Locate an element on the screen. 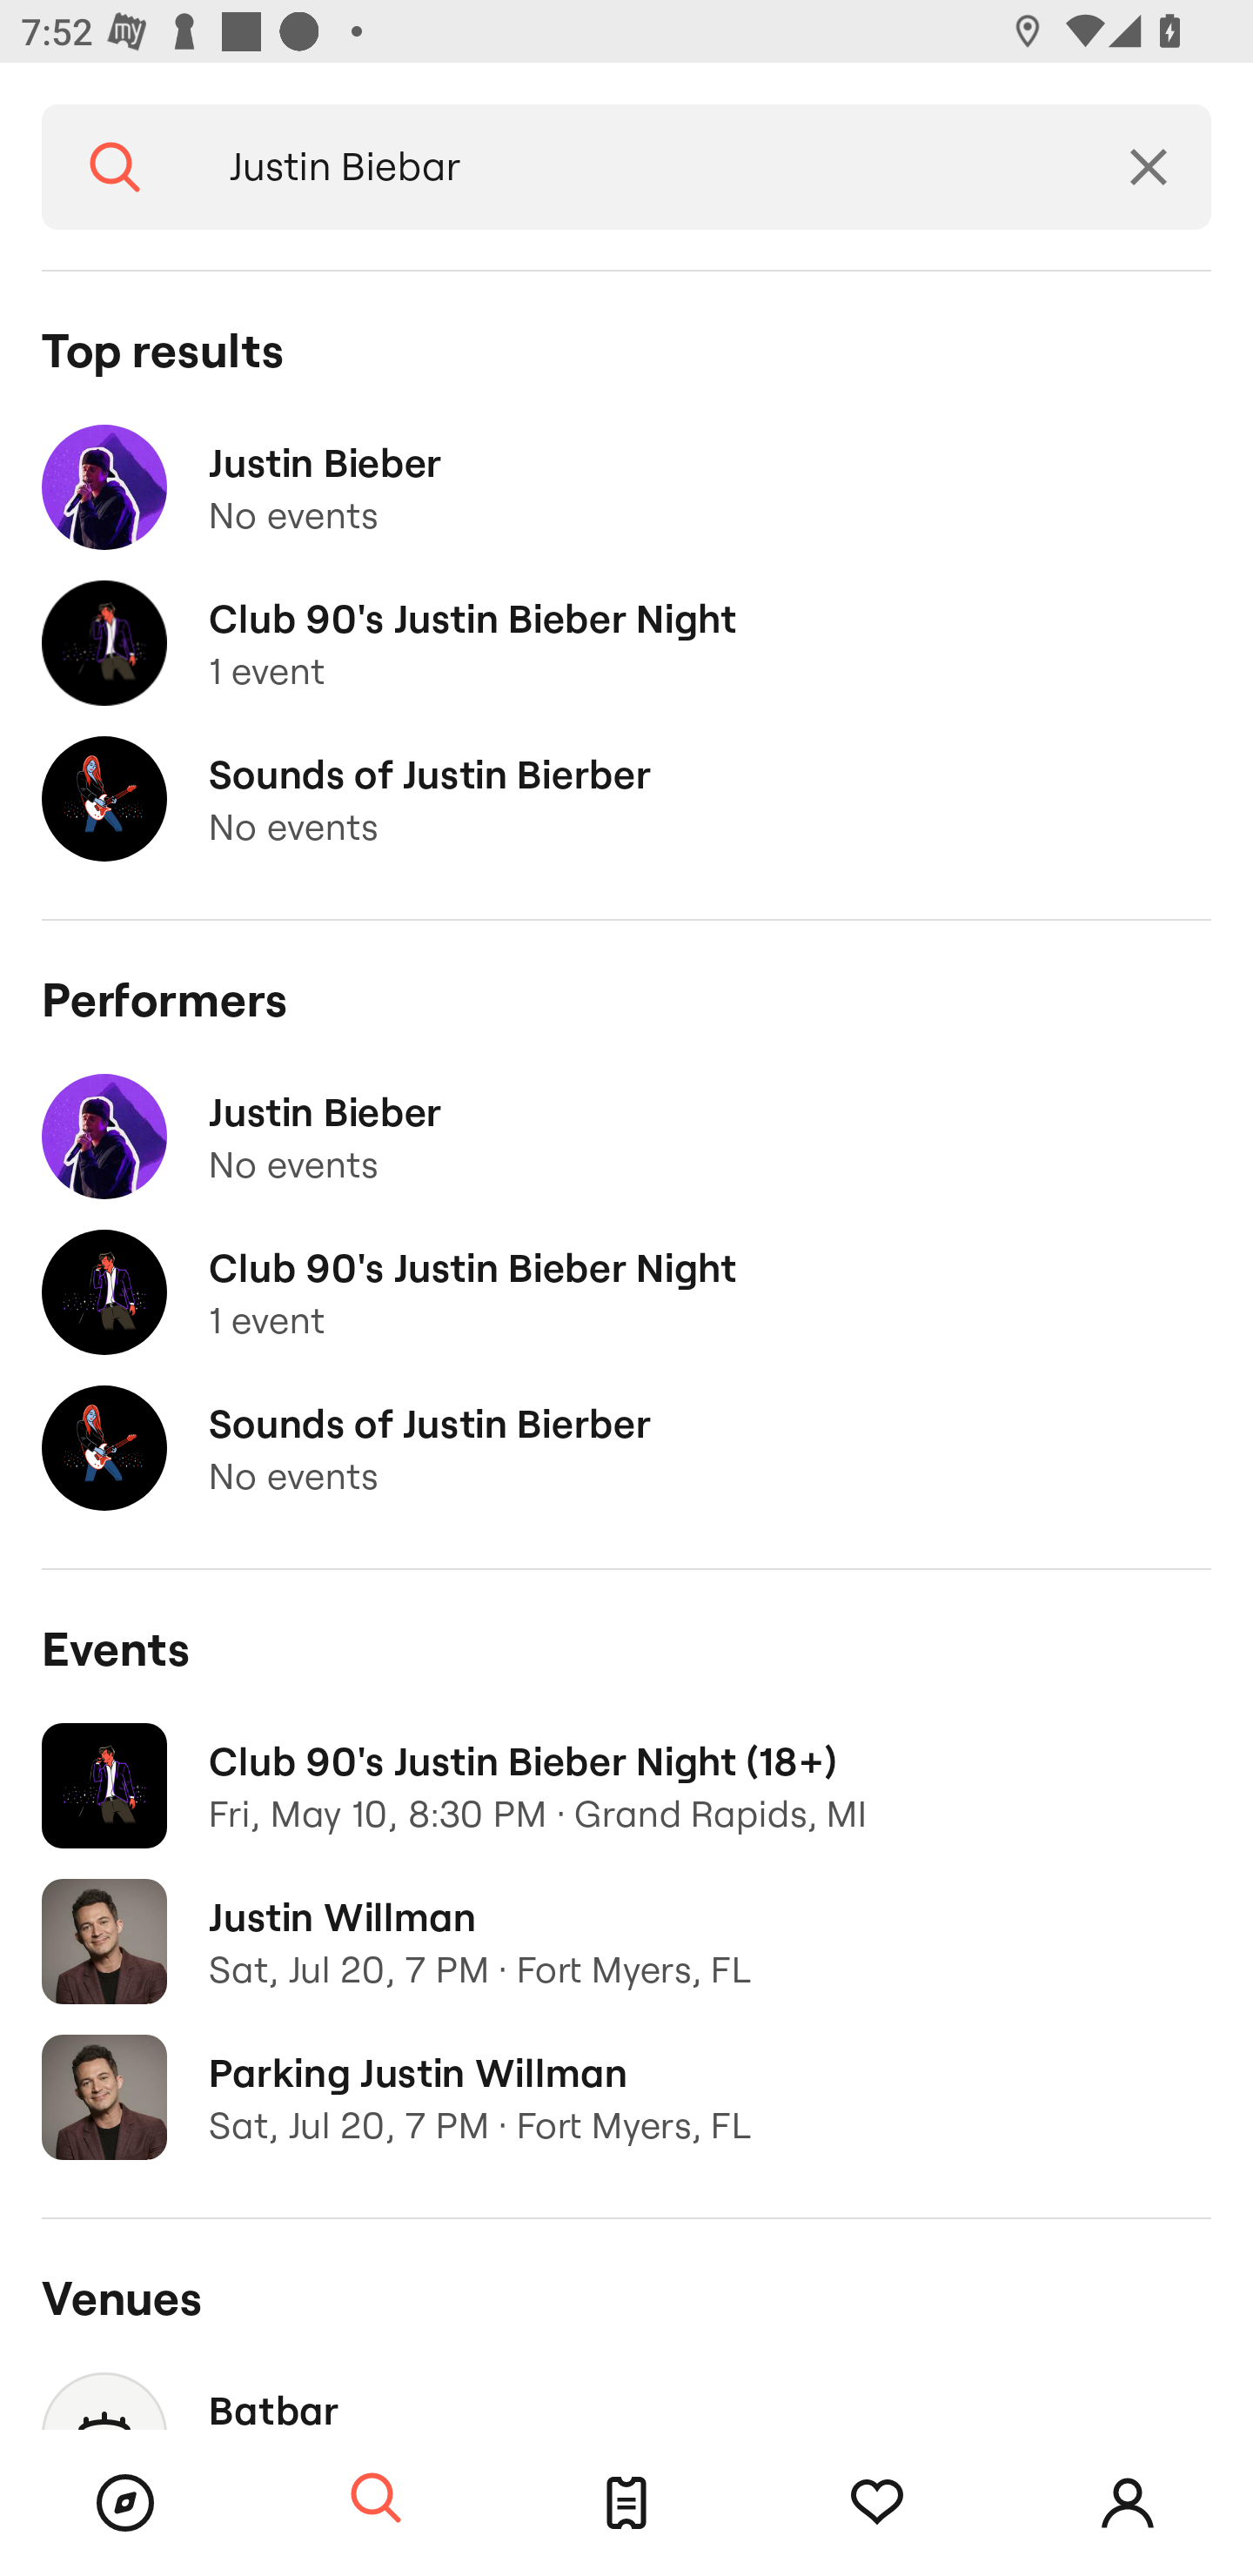  Club 90's Justin Bieber Night 1 event is located at coordinates (626, 644).